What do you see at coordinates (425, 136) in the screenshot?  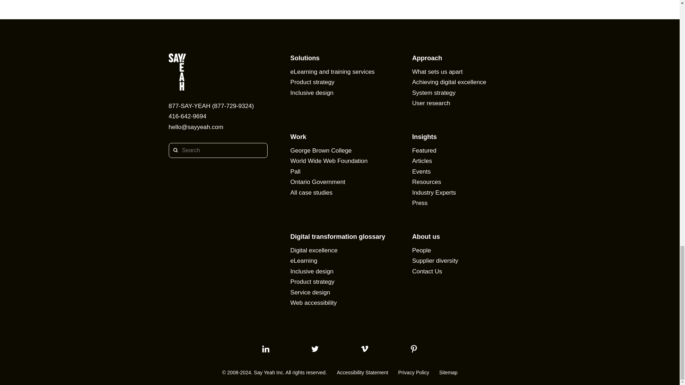 I see `Insights` at bounding box center [425, 136].